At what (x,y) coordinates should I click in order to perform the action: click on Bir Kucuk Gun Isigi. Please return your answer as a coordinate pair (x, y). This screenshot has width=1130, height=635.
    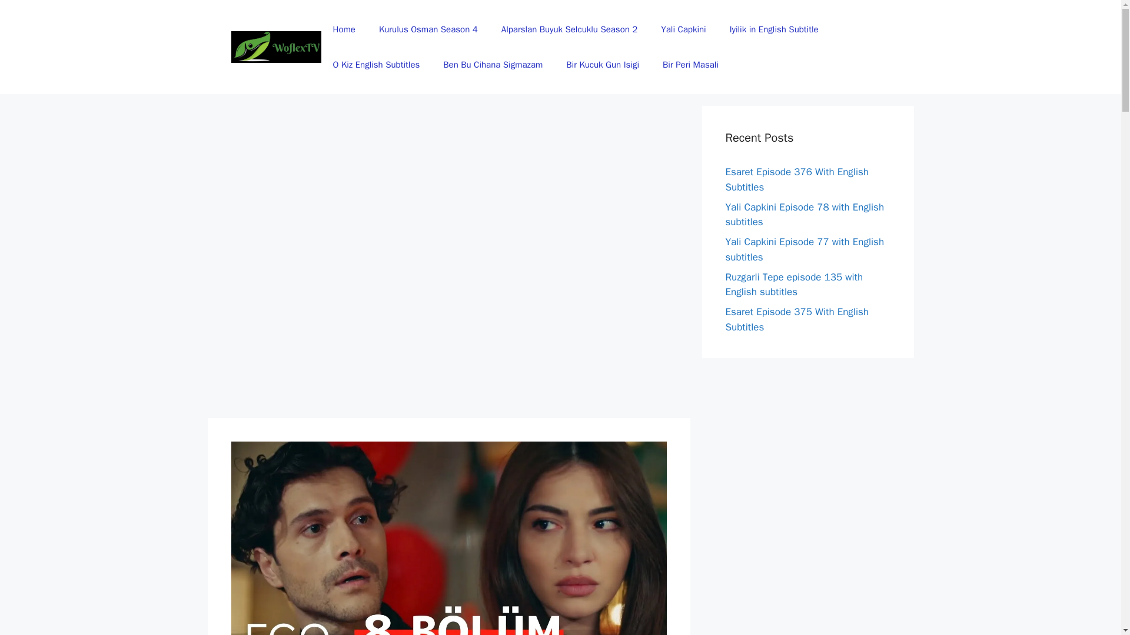
    Looking at the image, I should click on (603, 65).